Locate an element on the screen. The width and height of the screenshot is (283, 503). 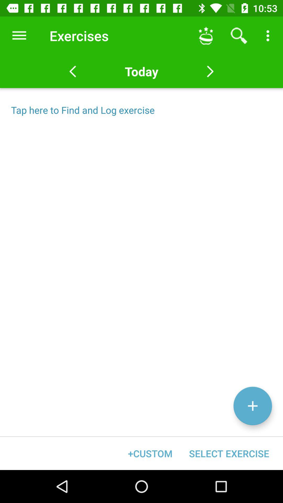
launch icon to the left of the exercises is located at coordinates (19, 36).